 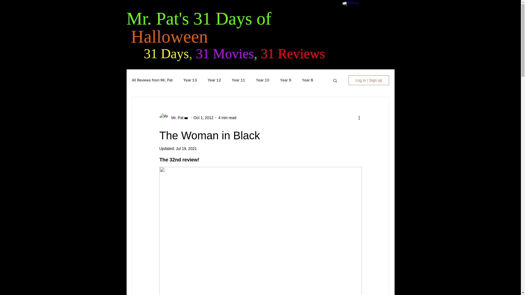 What do you see at coordinates (203, 117) in the screenshot?
I see `Oct 1, 2012` at bounding box center [203, 117].